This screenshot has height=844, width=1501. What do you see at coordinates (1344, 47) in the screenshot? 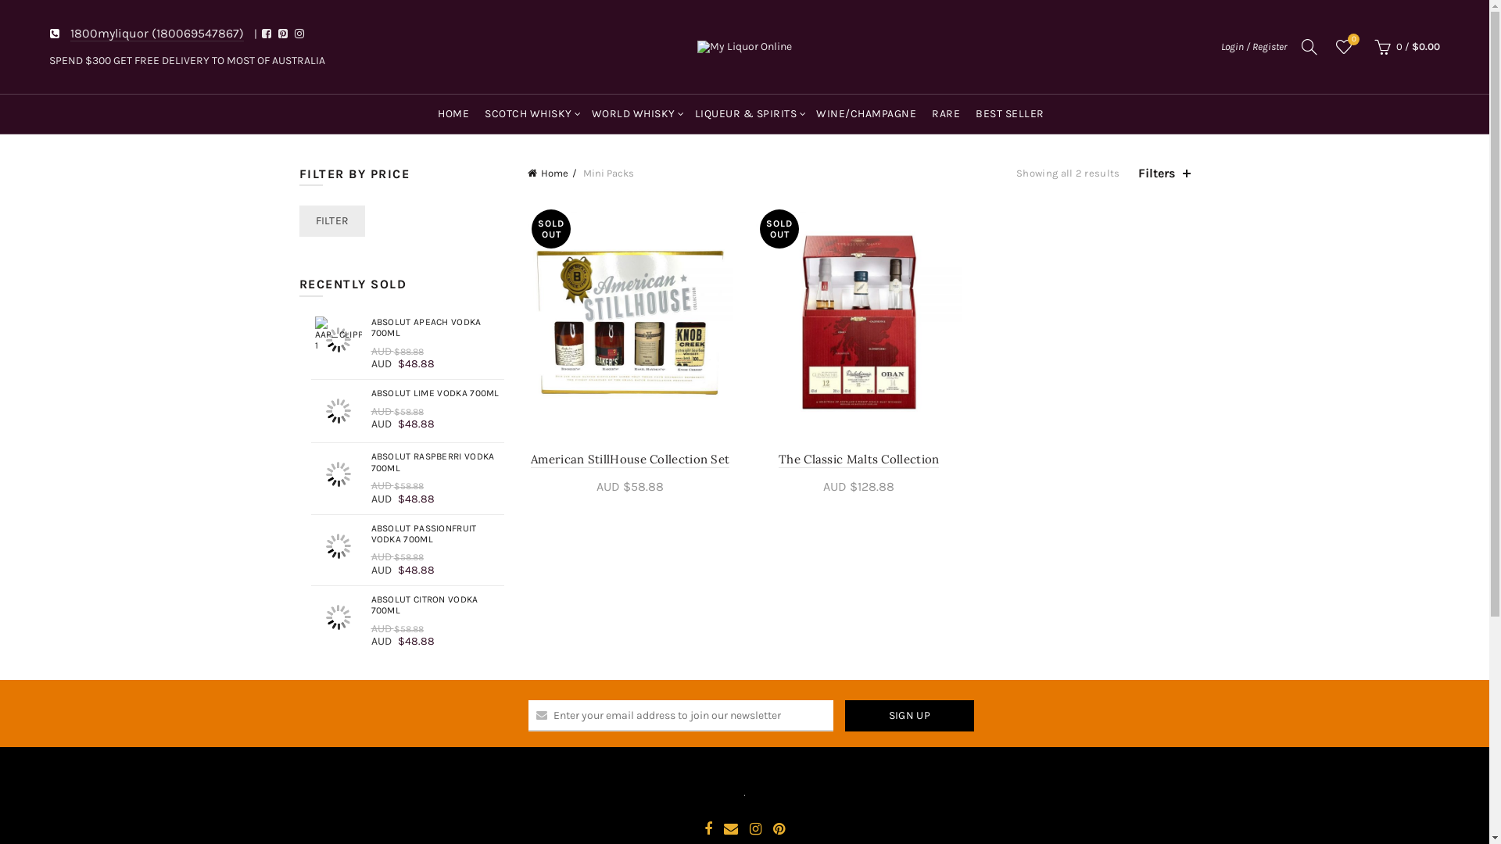
I see `Wishlist
0` at bounding box center [1344, 47].